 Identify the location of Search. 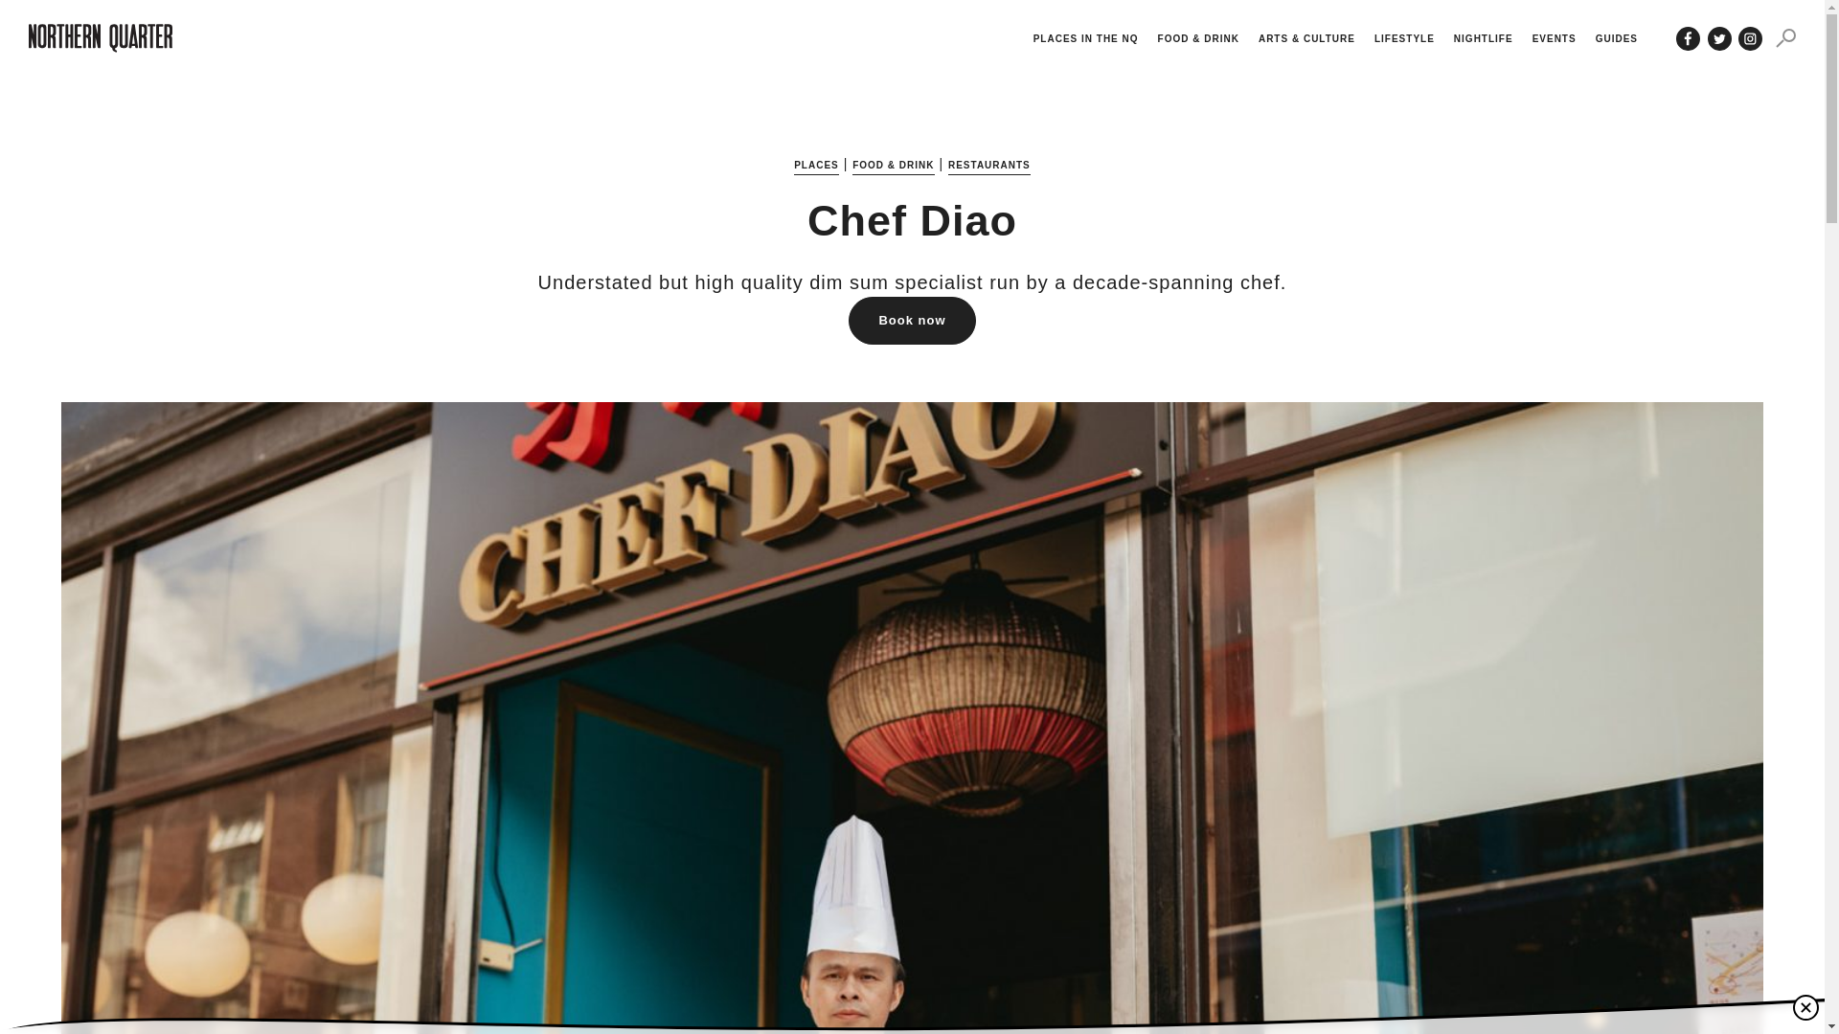
(1785, 38).